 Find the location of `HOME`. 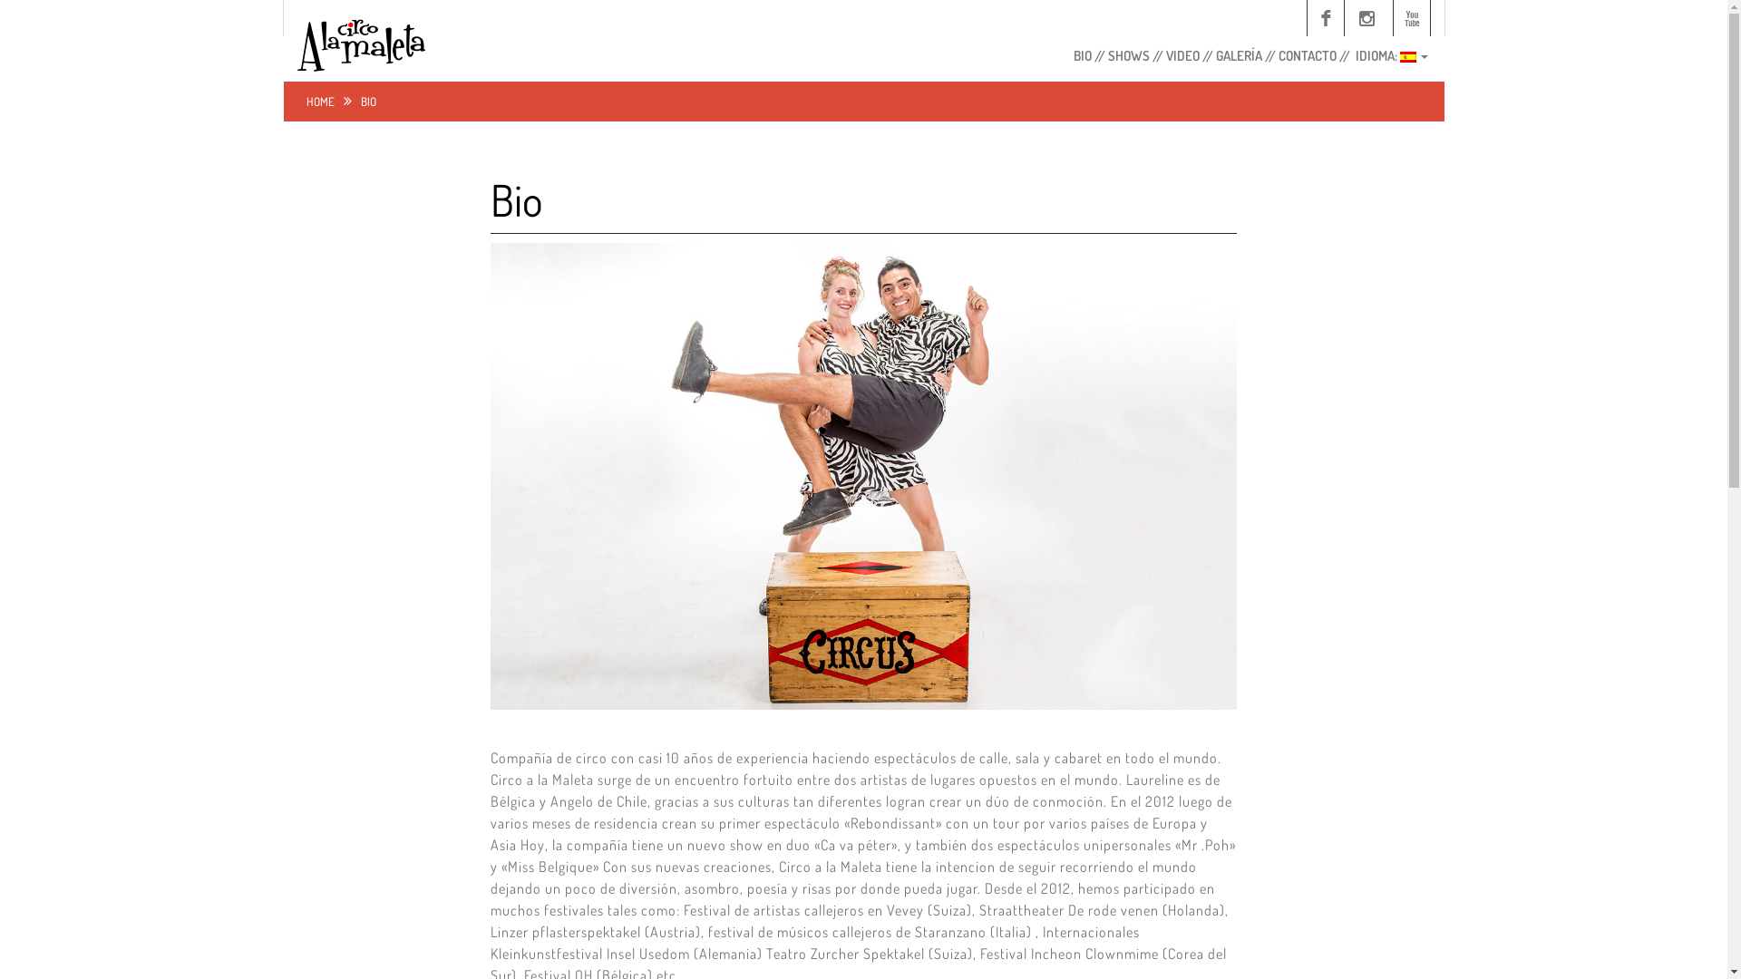

HOME is located at coordinates (321, 102).